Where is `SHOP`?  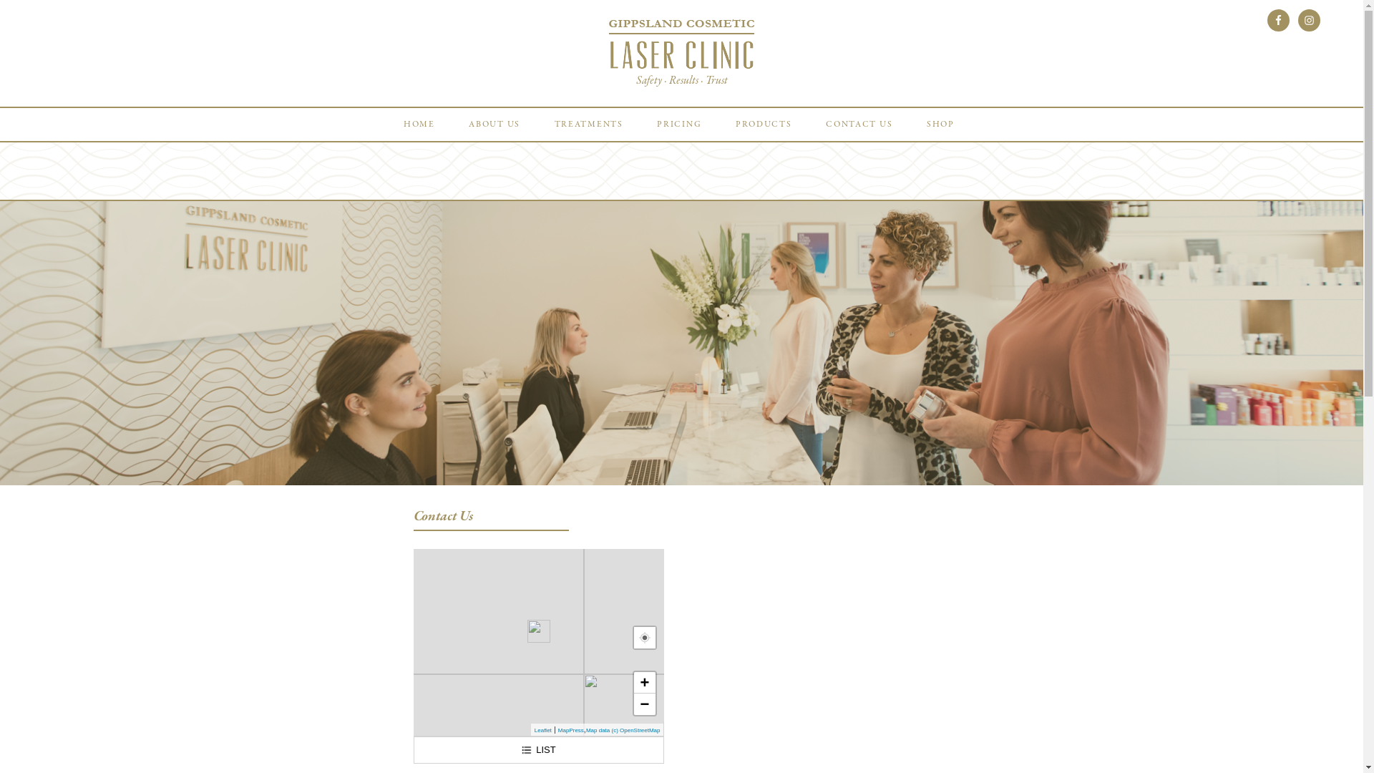 SHOP is located at coordinates (940, 125).